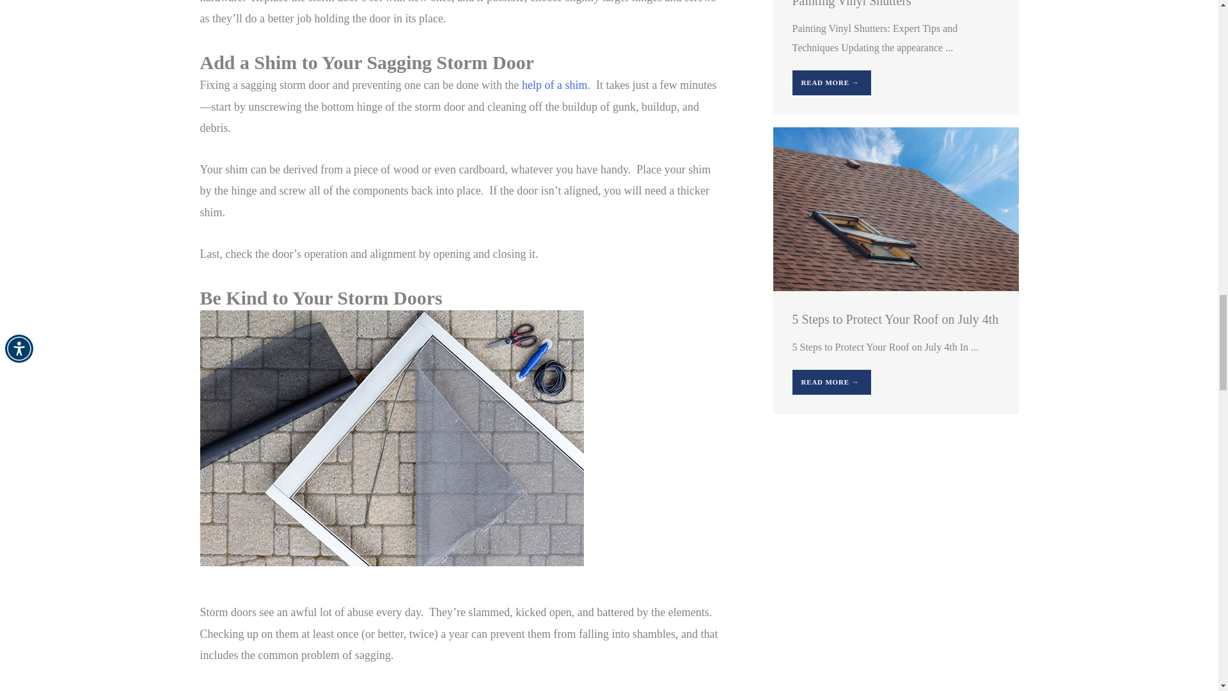  Describe the element at coordinates (895, 208) in the screenshot. I see `5 Steps to Protect Your Roof on July 4th` at that location.